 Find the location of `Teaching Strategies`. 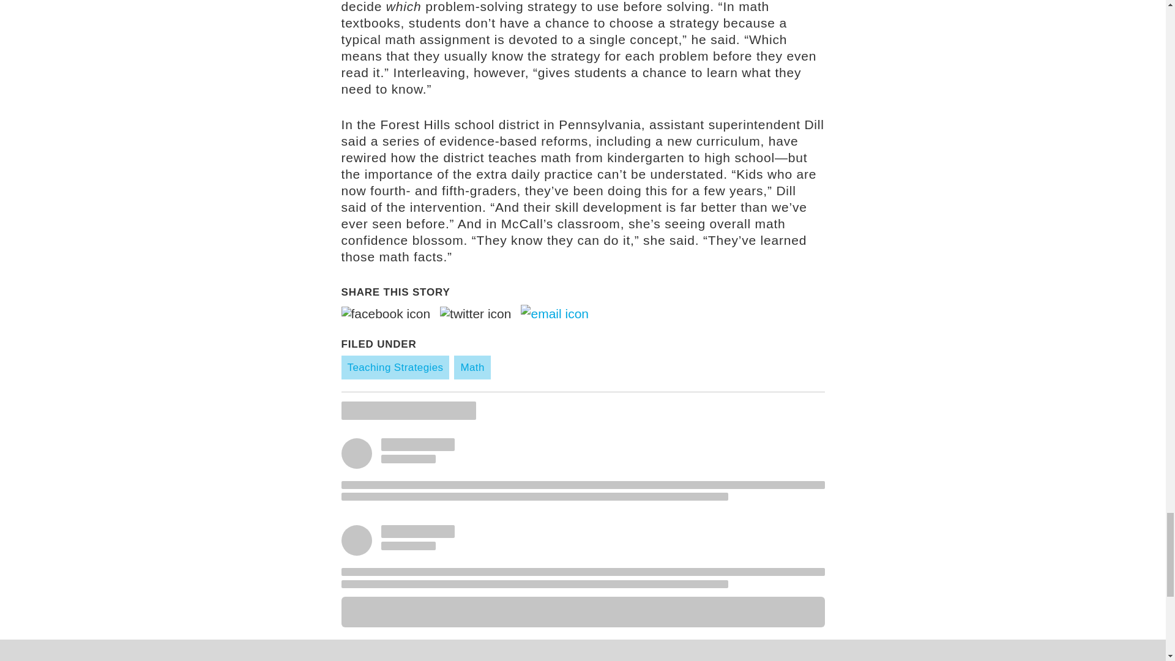

Teaching Strategies is located at coordinates (395, 367).